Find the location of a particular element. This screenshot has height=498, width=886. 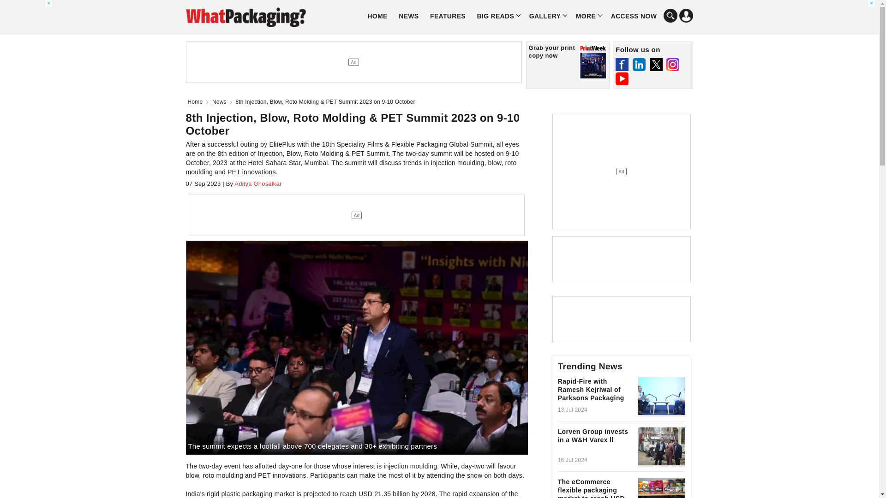

GALLERY is located at coordinates (546, 16).